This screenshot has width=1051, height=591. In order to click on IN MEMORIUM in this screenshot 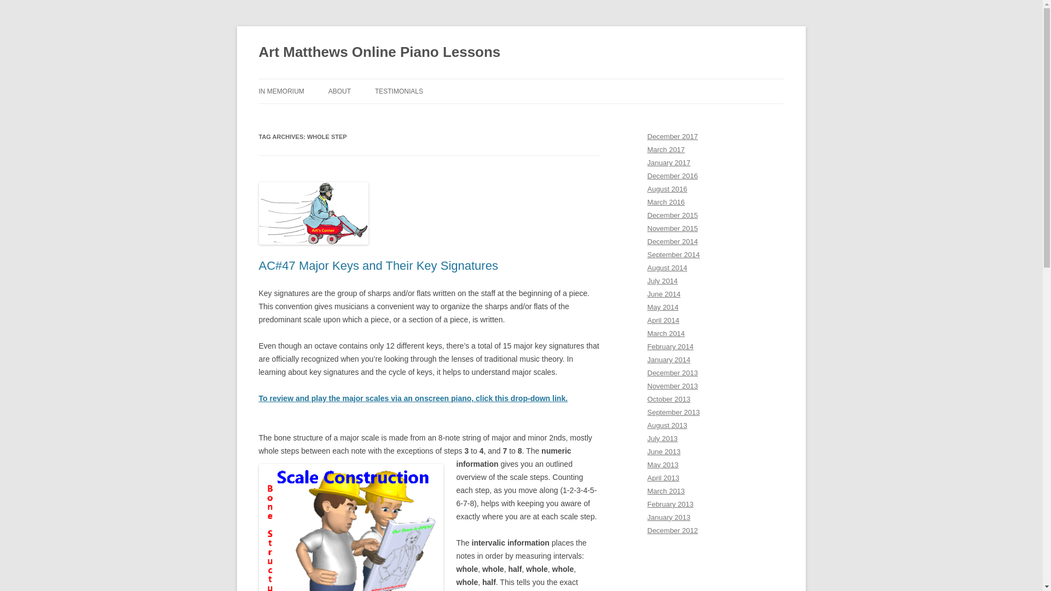, I will do `click(281, 91)`.